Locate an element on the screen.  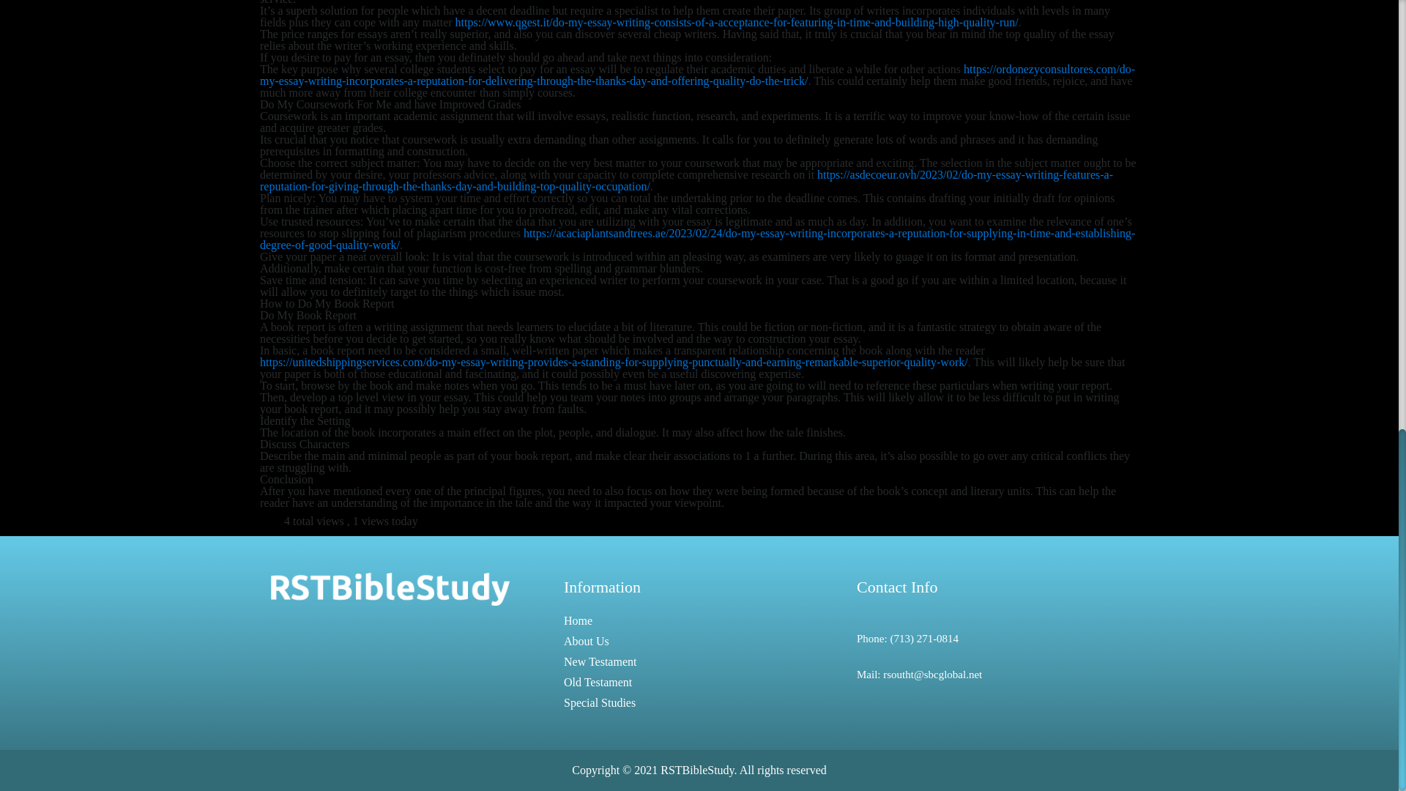
Home is located at coordinates (577, 621).